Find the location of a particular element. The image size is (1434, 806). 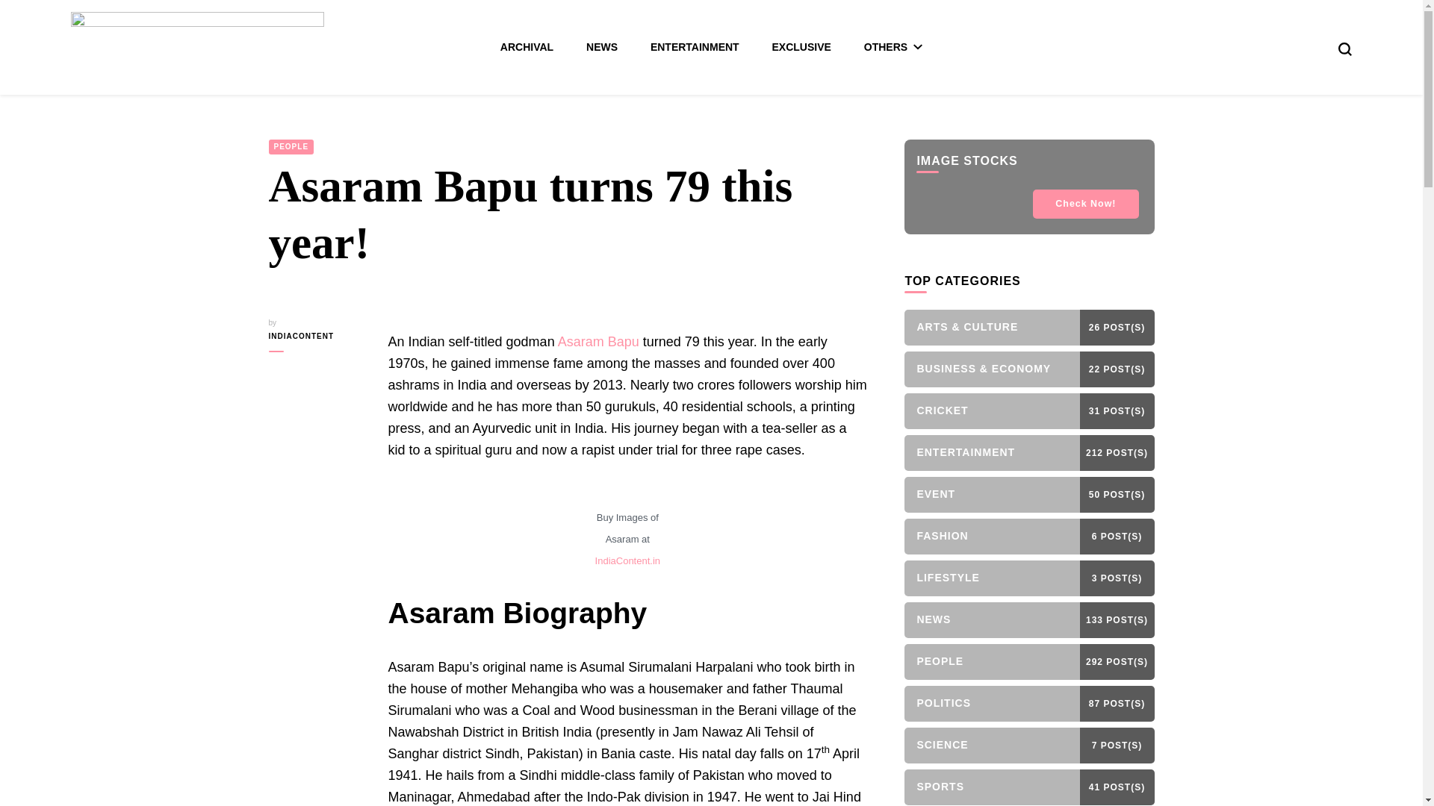

ARCHIVAL is located at coordinates (527, 47).